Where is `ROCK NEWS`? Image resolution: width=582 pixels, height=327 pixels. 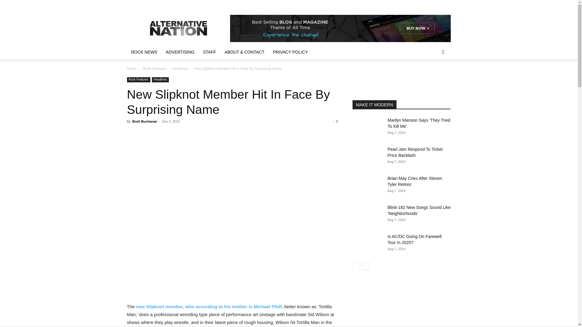
ROCK NEWS is located at coordinates (144, 52).